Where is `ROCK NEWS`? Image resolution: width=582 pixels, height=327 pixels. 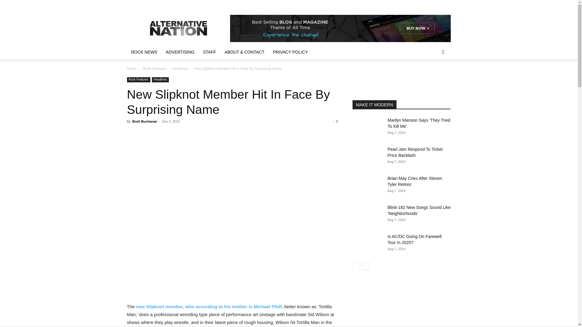
ROCK NEWS is located at coordinates (144, 52).